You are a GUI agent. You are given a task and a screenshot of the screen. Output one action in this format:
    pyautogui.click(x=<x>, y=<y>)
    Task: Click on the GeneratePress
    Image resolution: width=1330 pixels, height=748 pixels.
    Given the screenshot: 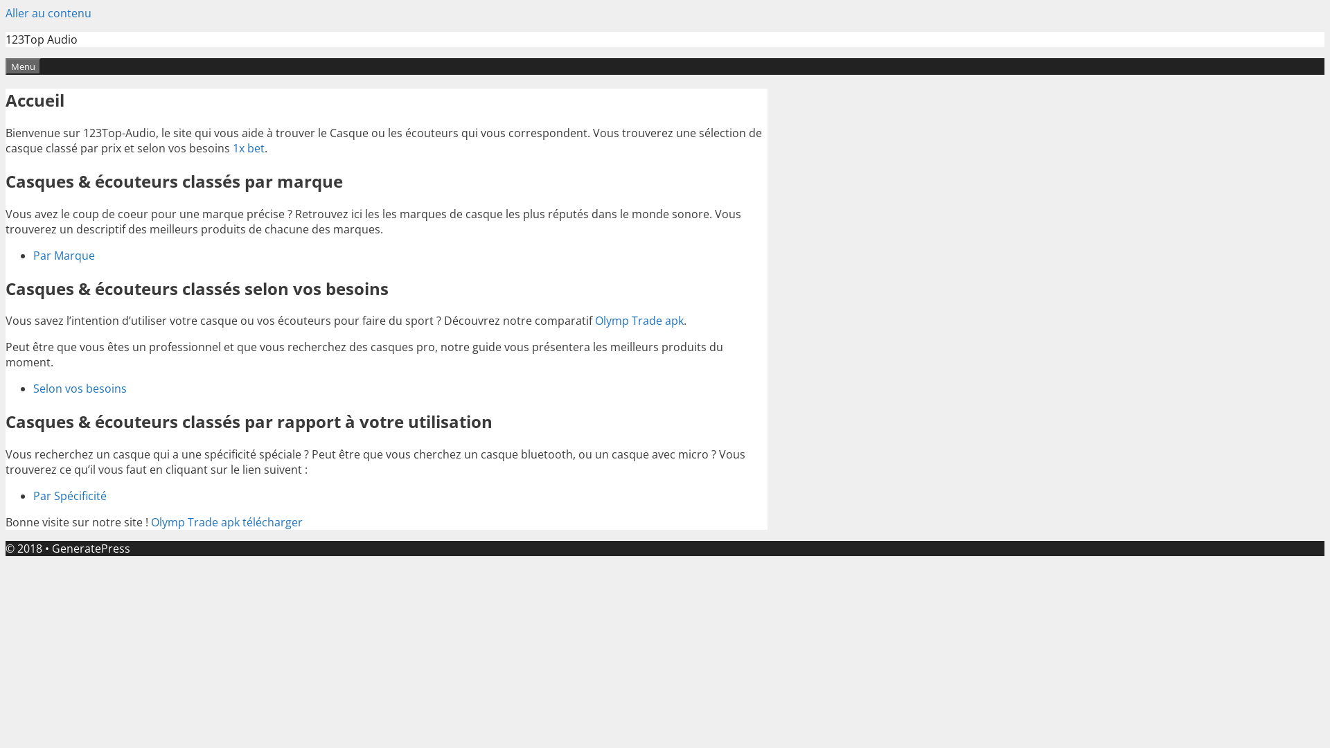 What is the action you would take?
    pyautogui.click(x=91, y=549)
    